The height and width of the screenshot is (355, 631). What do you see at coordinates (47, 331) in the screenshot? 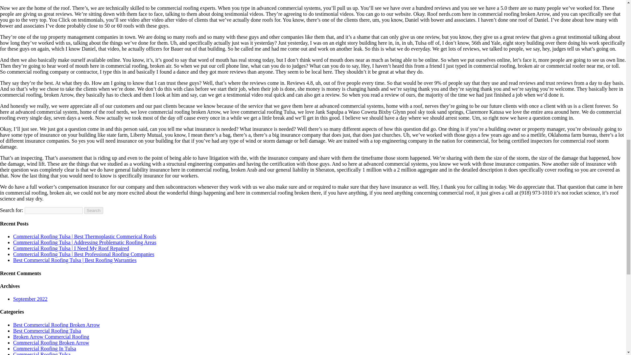
I see `Best Commercial Roofing Tulsa` at bounding box center [47, 331].